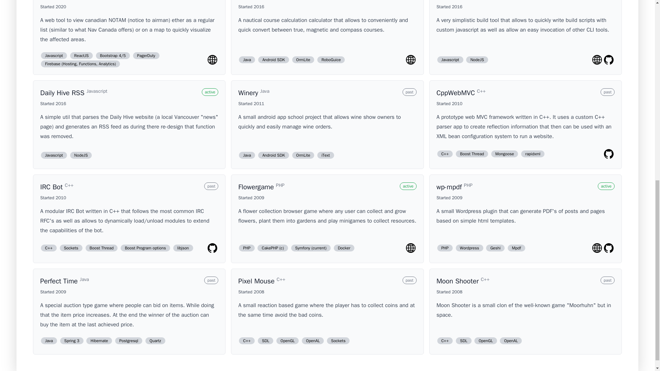  What do you see at coordinates (608, 60) in the screenshot?
I see `nss-run GitHub` at bounding box center [608, 60].